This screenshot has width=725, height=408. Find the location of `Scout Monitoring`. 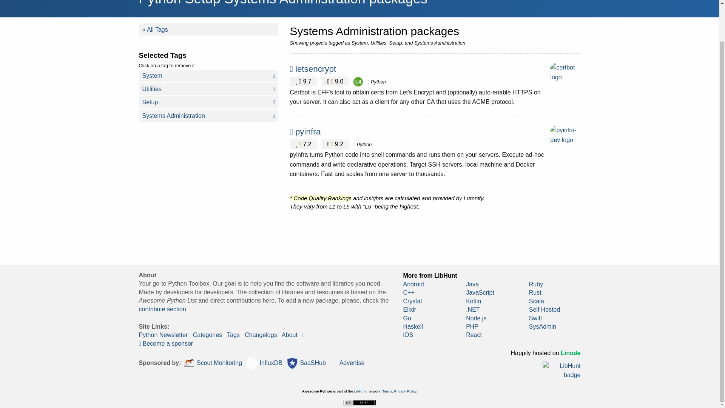

Scout Monitoring is located at coordinates (213, 363).